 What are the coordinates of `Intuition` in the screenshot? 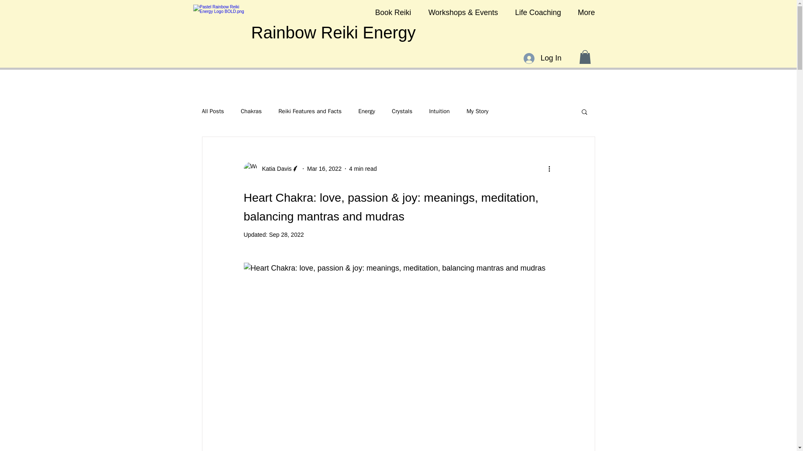 It's located at (439, 111).